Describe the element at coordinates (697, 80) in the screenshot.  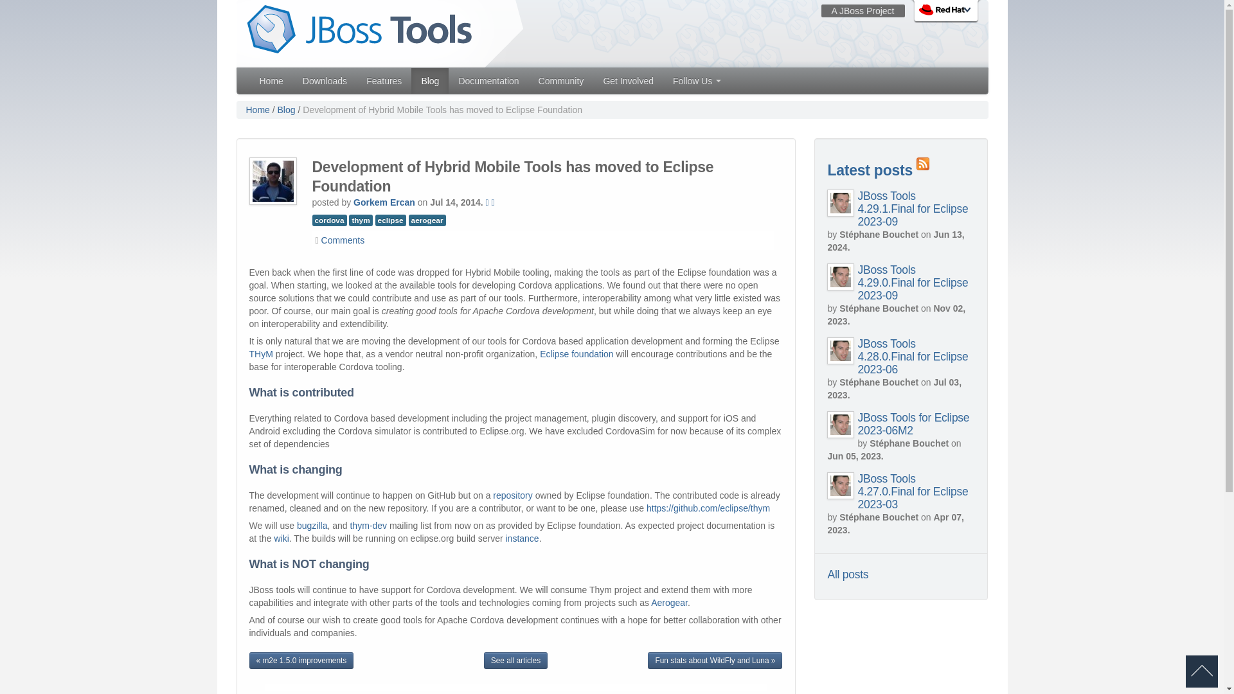
I see `Follow Us` at that location.